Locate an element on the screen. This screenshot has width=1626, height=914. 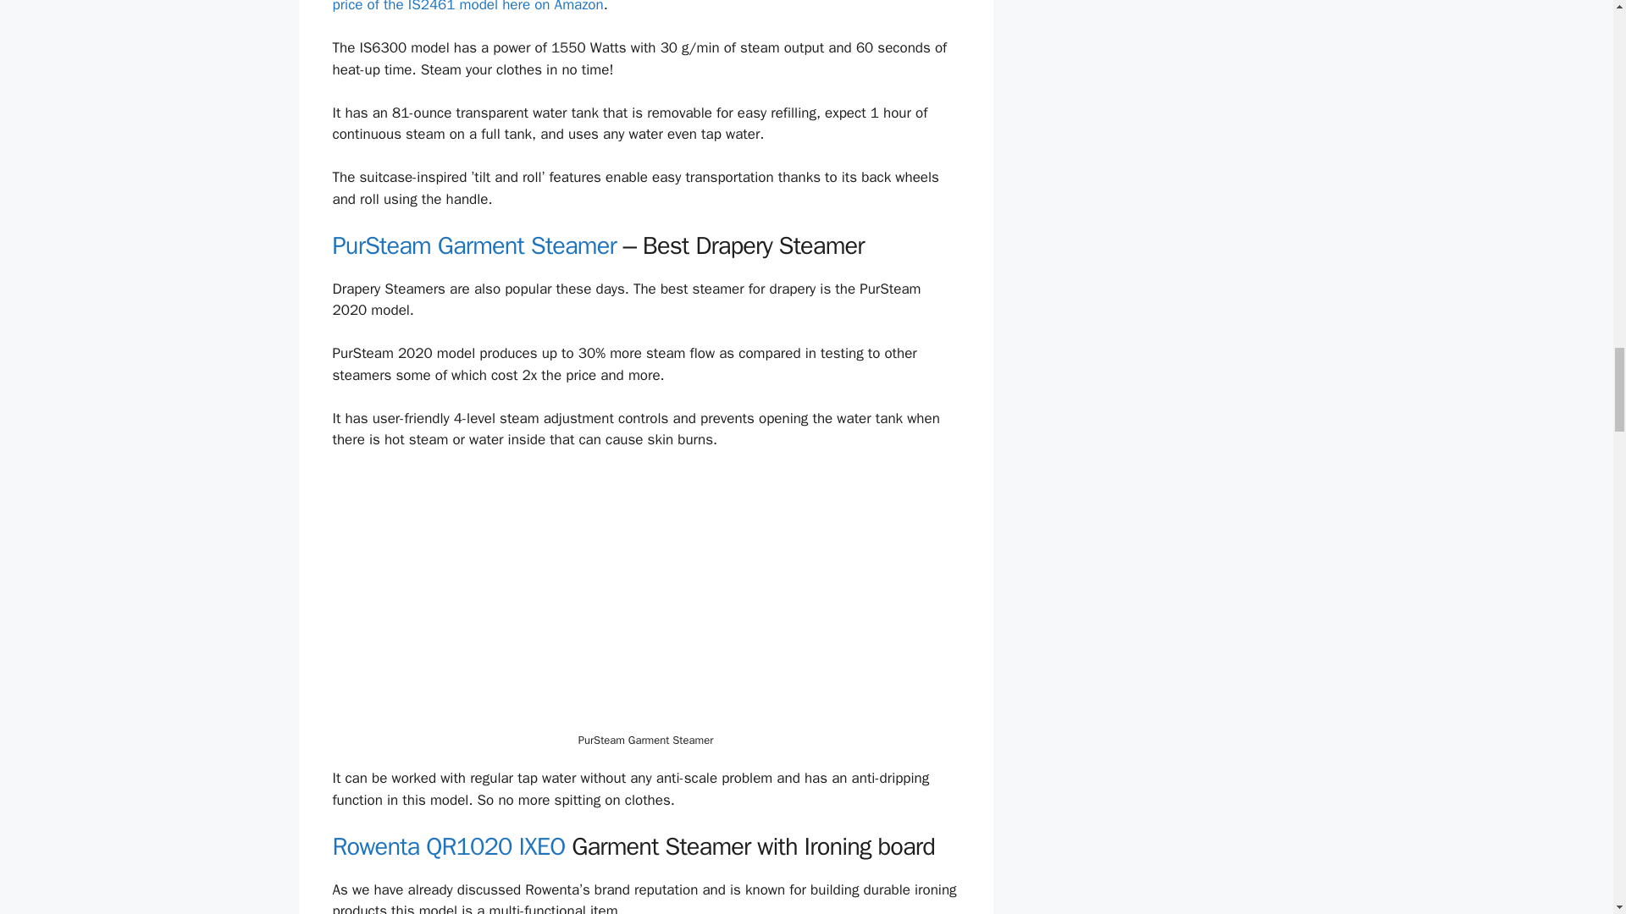
Rowenta QR1020 IXEO is located at coordinates (447, 846).